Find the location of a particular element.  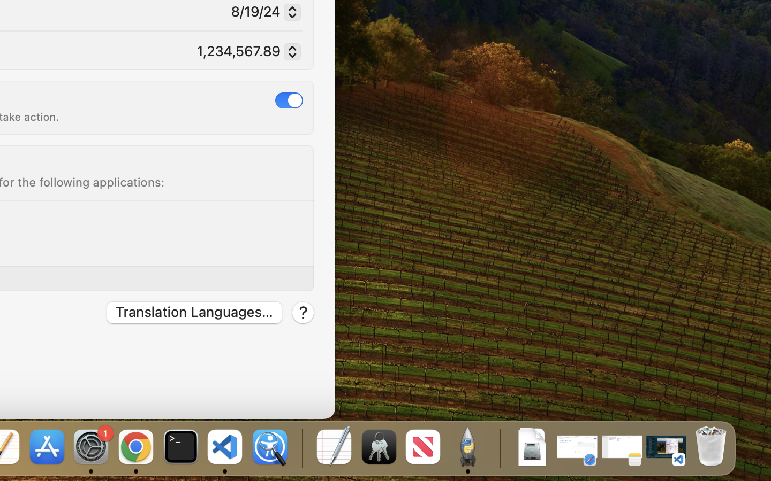

1,234,567.89 is located at coordinates (244, 53).